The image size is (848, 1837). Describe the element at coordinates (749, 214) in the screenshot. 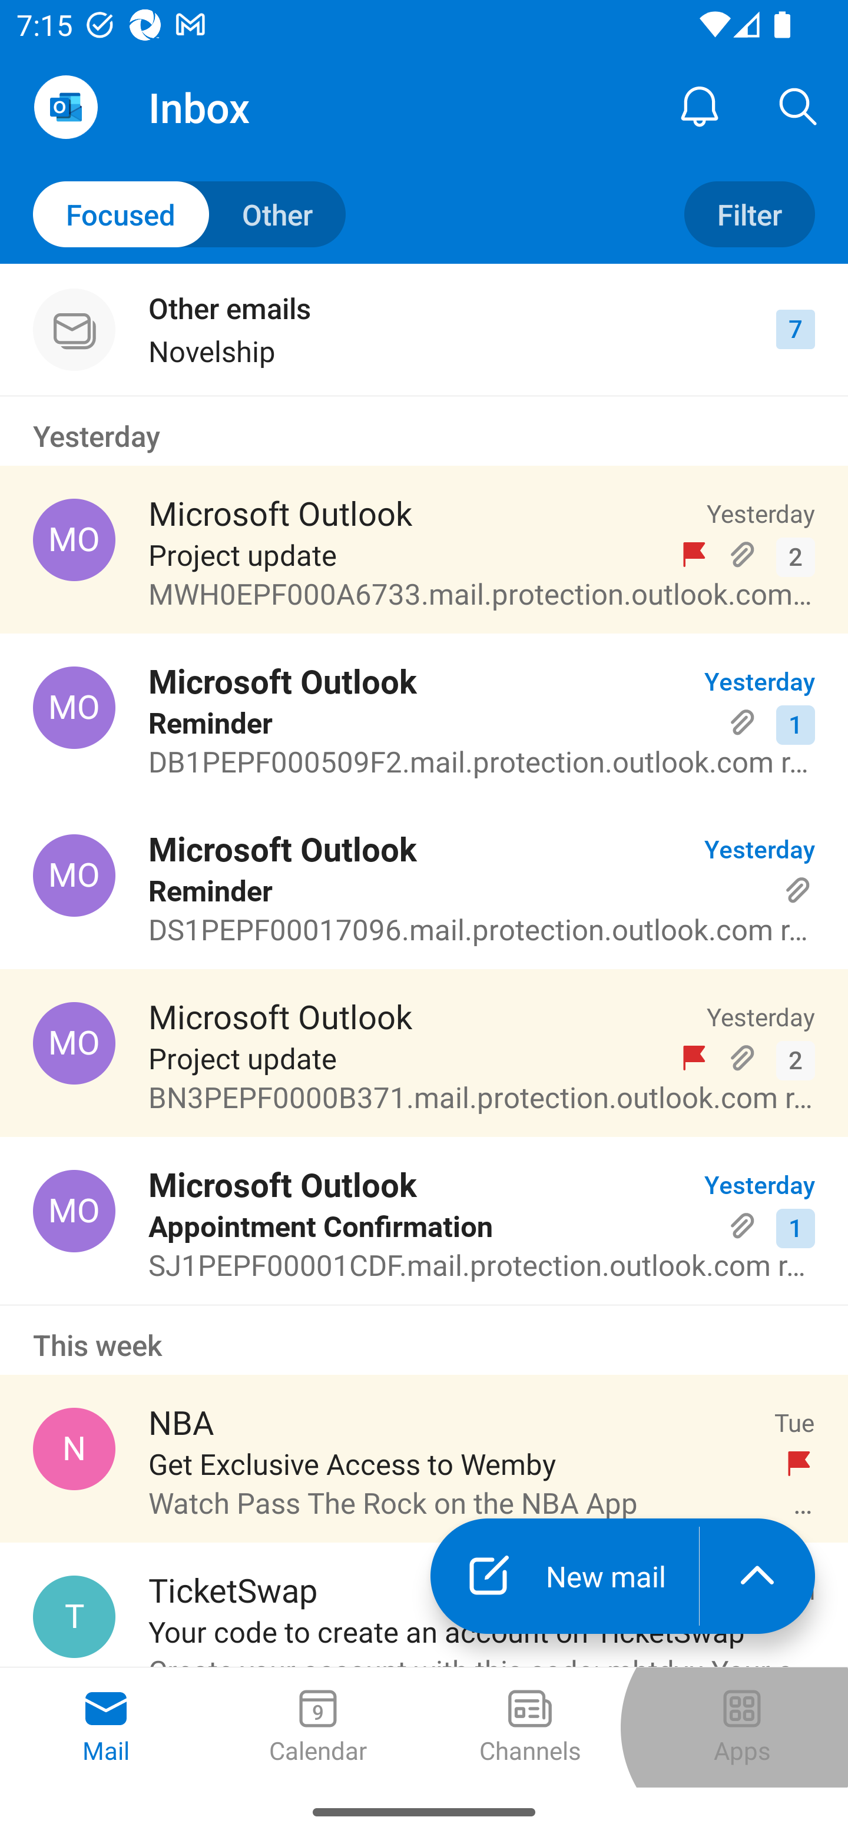

I see `Filter` at that location.